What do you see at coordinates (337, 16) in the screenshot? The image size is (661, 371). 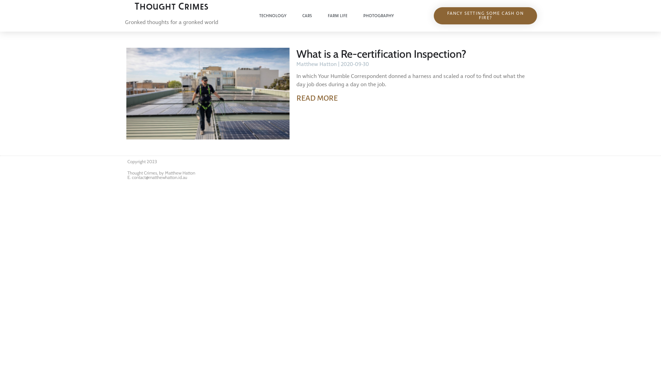 I see `FARM LIFE` at bounding box center [337, 16].